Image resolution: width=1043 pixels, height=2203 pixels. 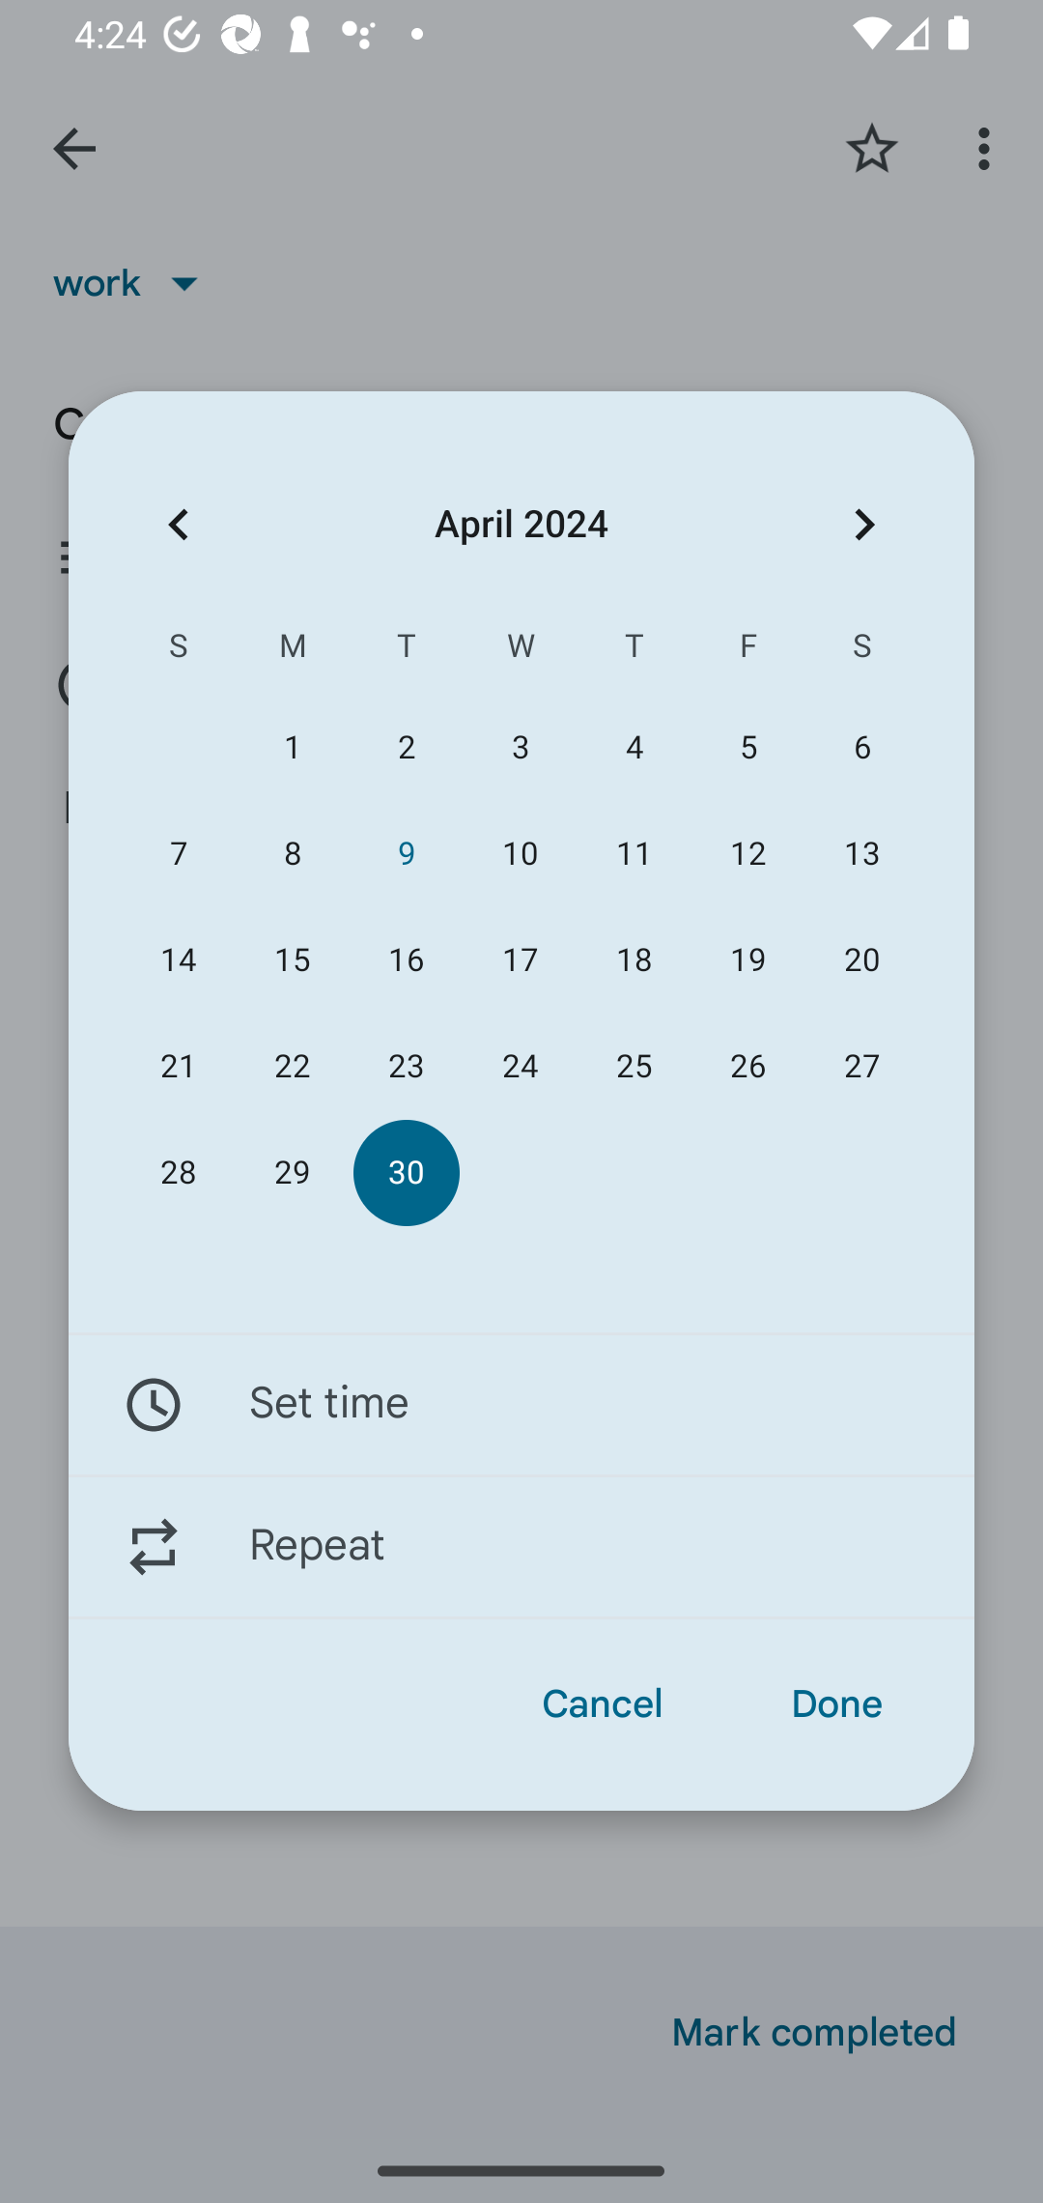 What do you see at coordinates (521, 1547) in the screenshot?
I see `Repeat` at bounding box center [521, 1547].